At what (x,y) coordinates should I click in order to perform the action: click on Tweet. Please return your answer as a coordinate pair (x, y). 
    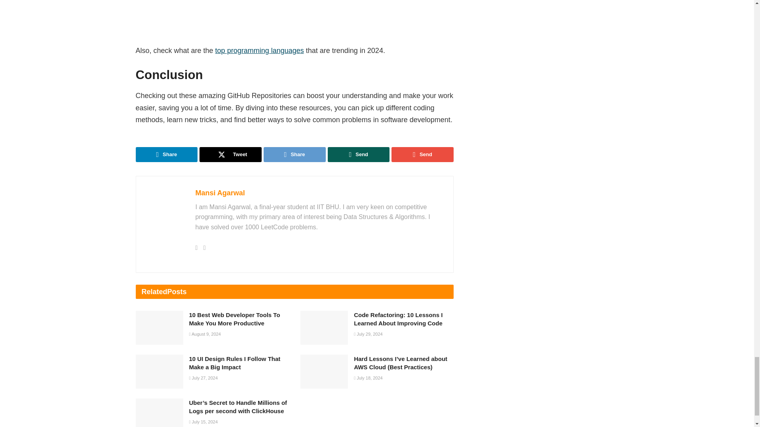
    Looking at the image, I should click on (230, 154).